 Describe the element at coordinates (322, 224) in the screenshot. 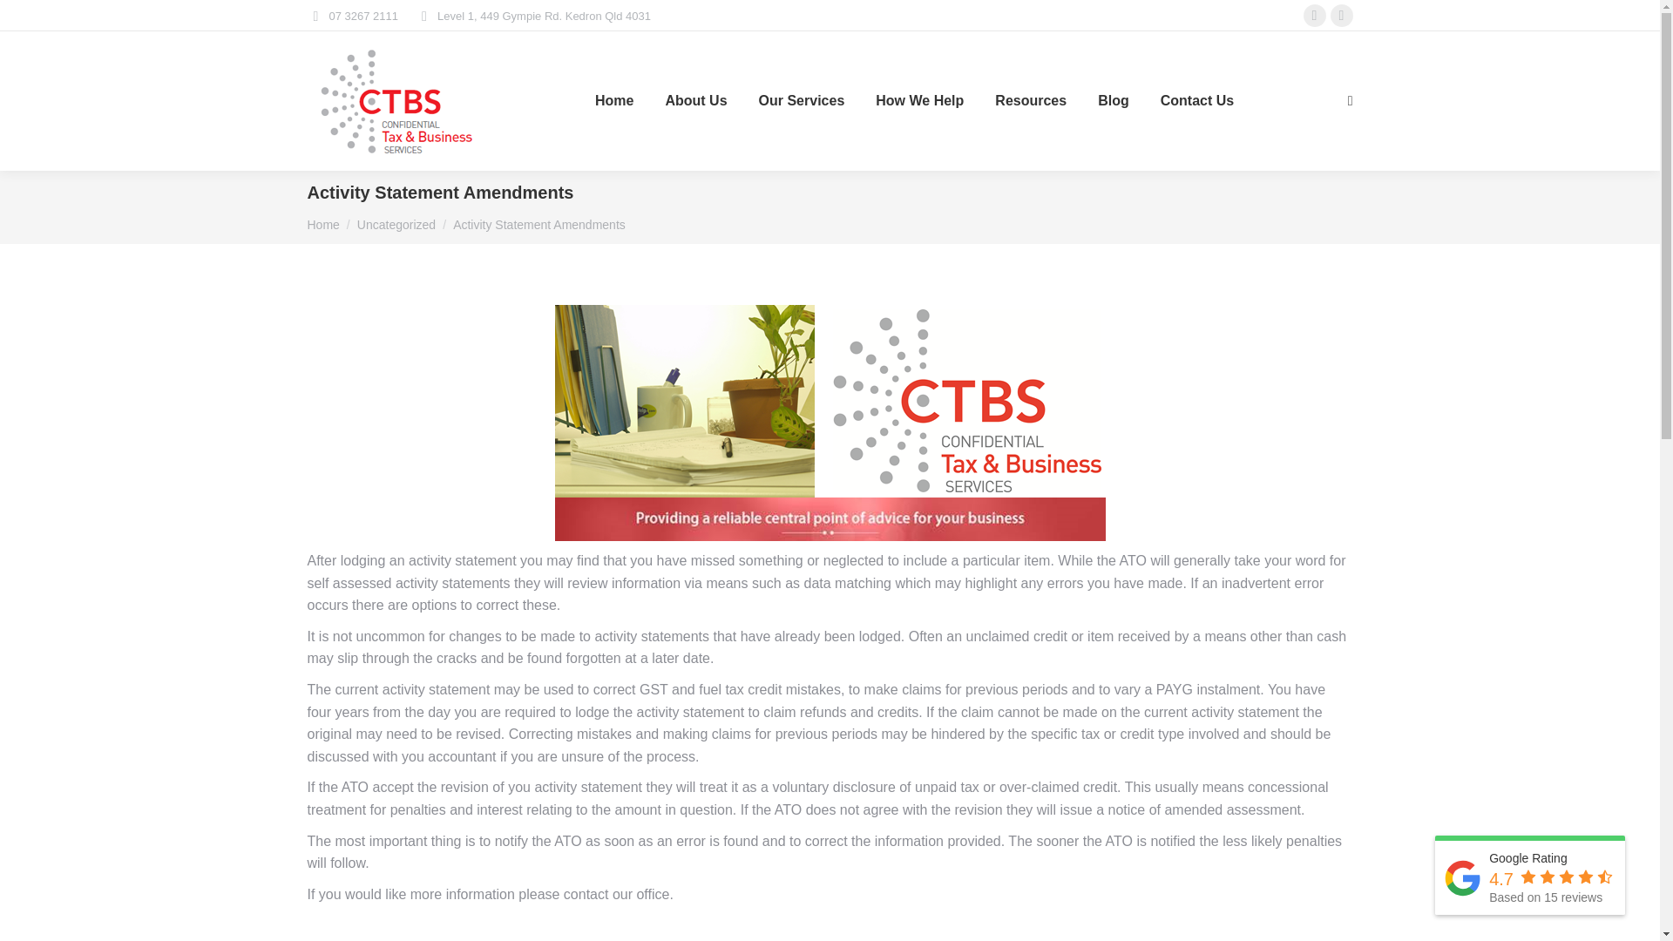

I see `Home` at that location.